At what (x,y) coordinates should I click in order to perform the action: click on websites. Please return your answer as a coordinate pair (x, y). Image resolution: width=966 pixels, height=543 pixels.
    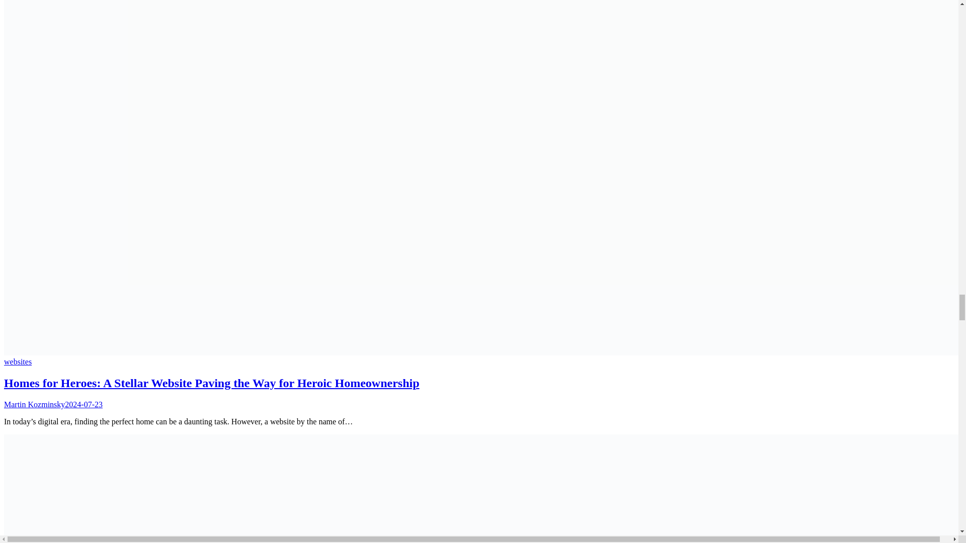
    Looking at the image, I should click on (18, 361).